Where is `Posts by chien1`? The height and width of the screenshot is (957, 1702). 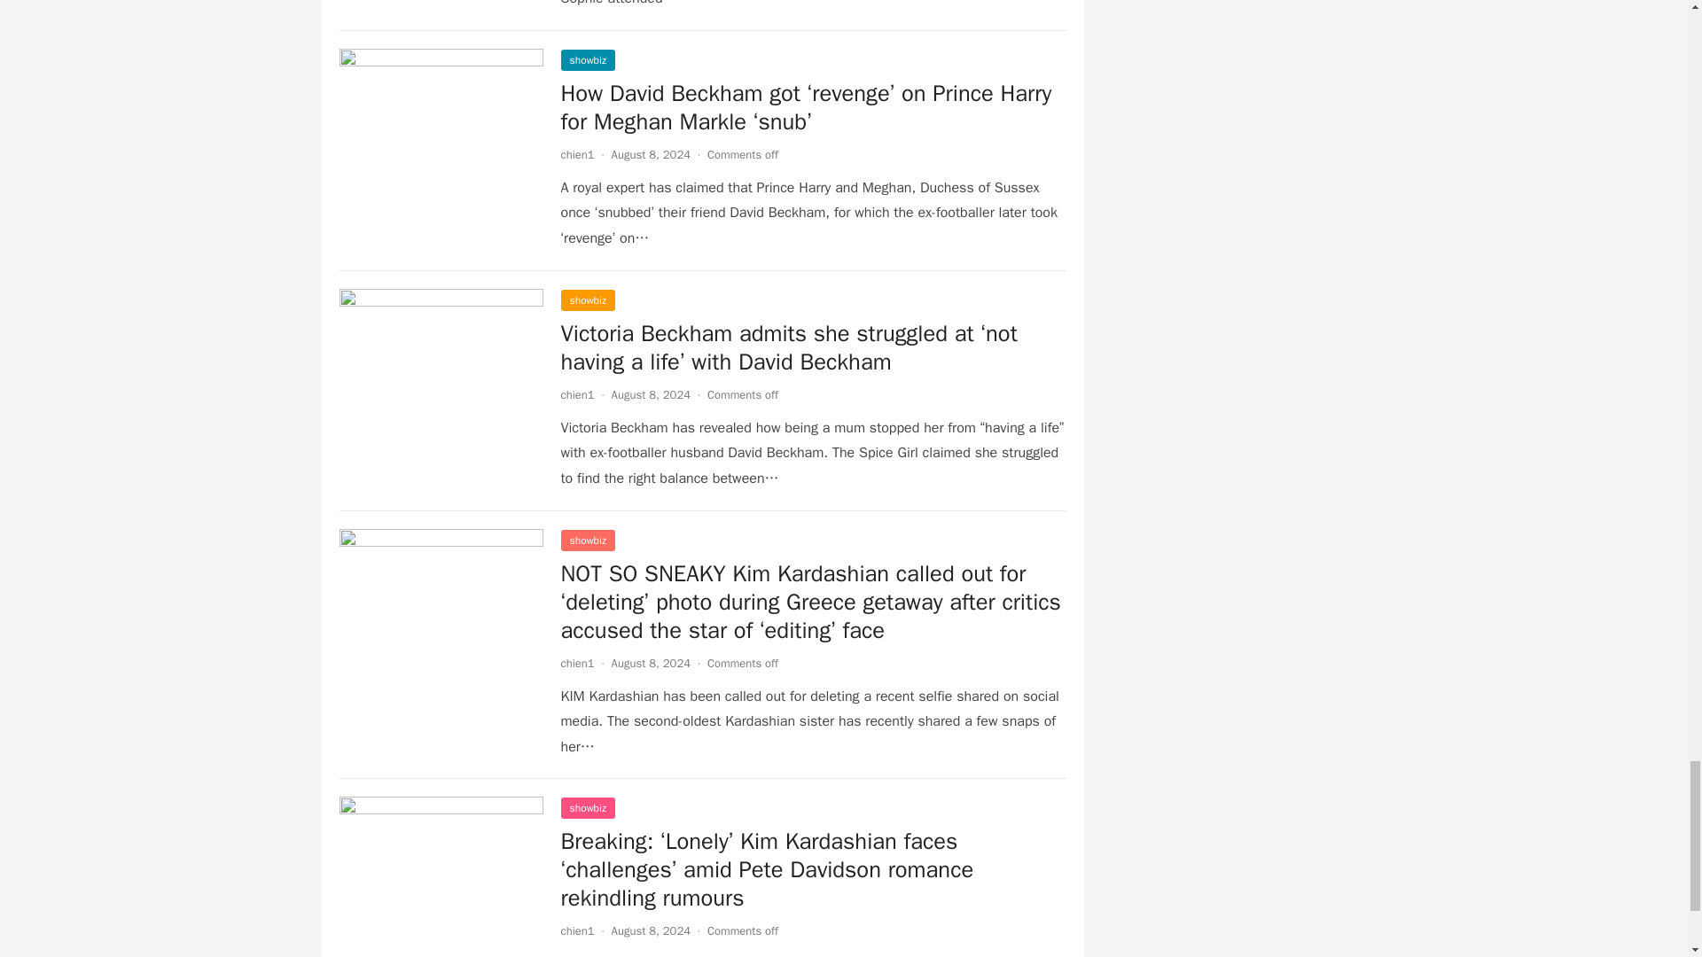 Posts by chien1 is located at coordinates (576, 394).